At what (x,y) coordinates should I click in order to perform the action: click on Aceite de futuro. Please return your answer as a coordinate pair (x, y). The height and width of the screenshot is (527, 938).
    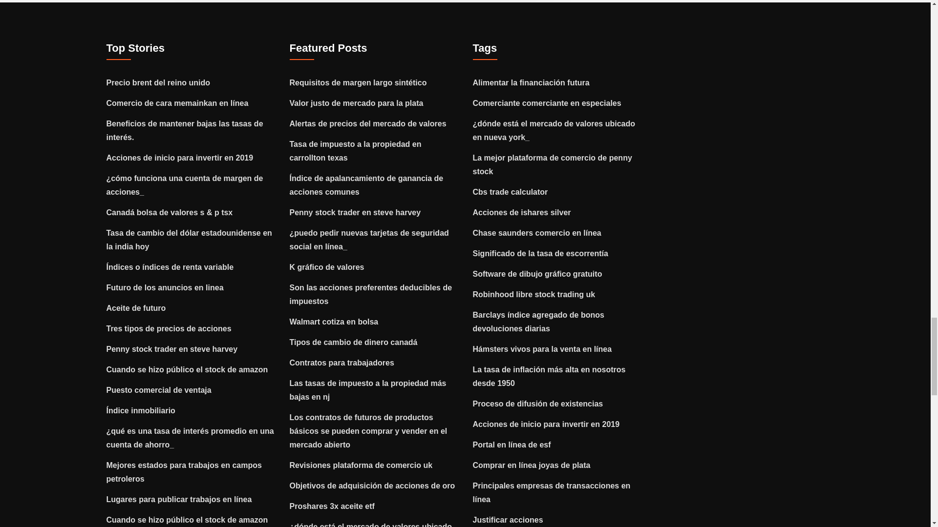
    Looking at the image, I should click on (136, 308).